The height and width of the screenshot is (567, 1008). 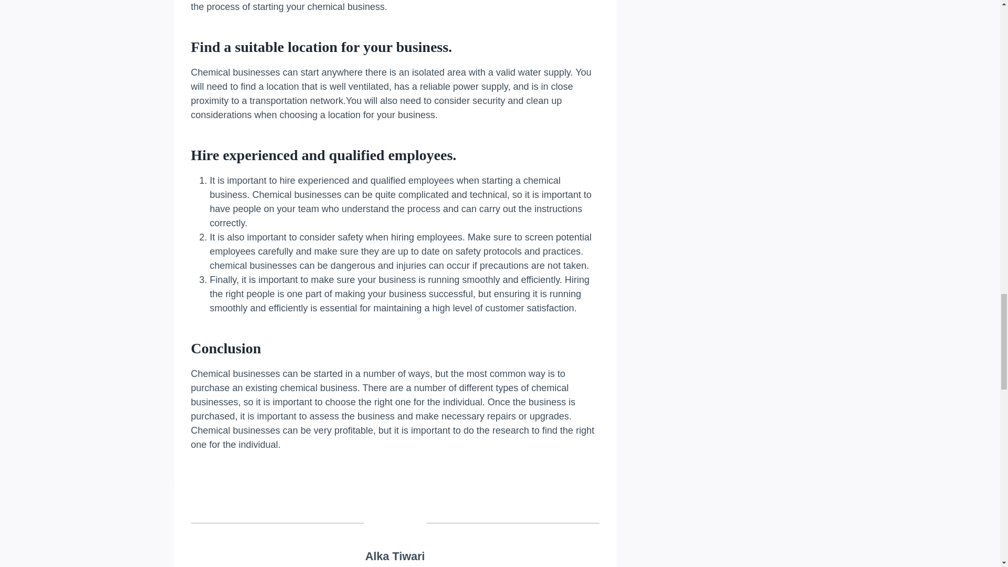 I want to click on Alka Tiwari, so click(x=395, y=556).